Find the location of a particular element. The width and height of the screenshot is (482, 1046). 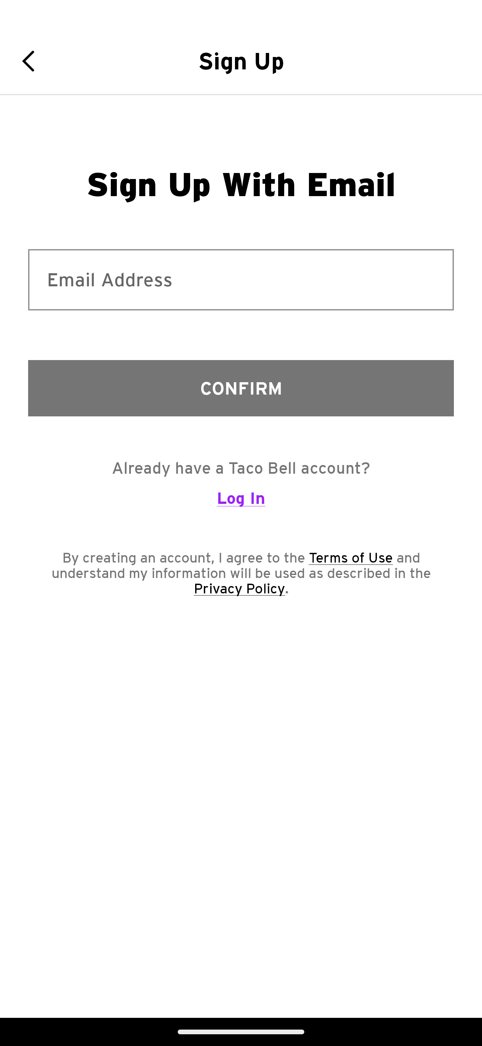

Log In is located at coordinates (241, 504).